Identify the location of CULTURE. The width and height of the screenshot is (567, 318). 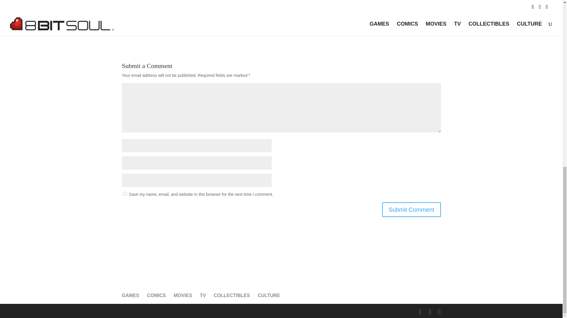
(269, 295).